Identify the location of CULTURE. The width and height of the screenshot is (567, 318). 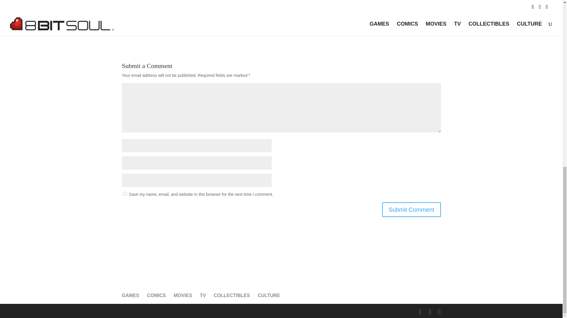
(269, 295).